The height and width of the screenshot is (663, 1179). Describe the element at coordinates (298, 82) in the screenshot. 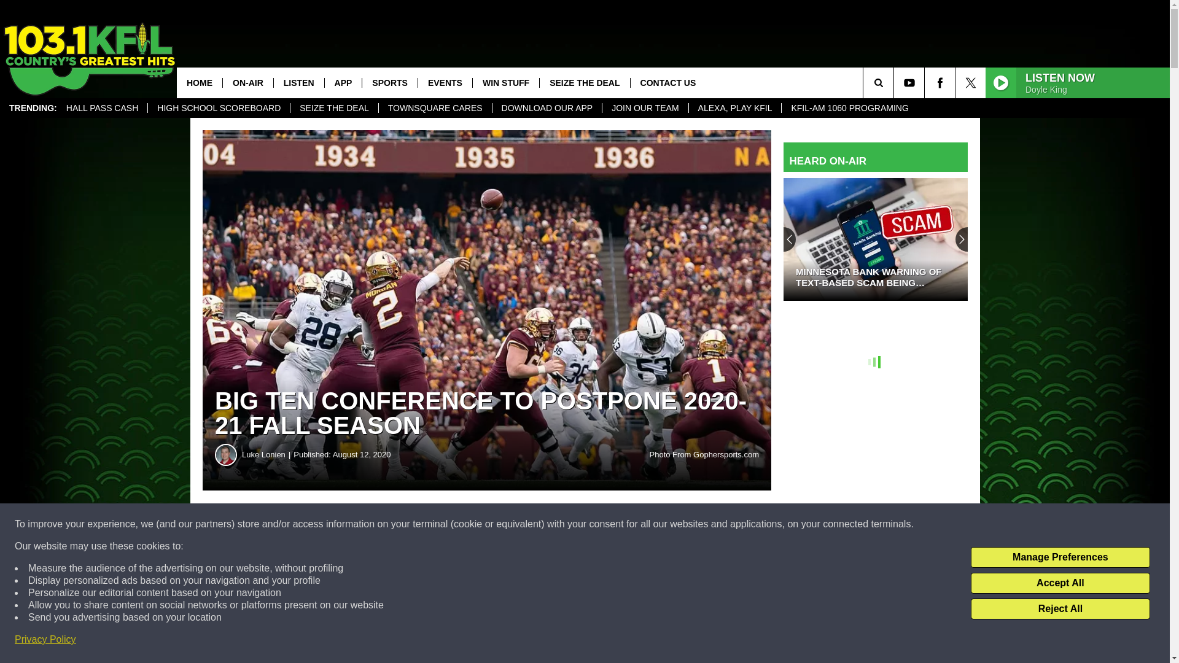

I see `LISTEN` at that location.